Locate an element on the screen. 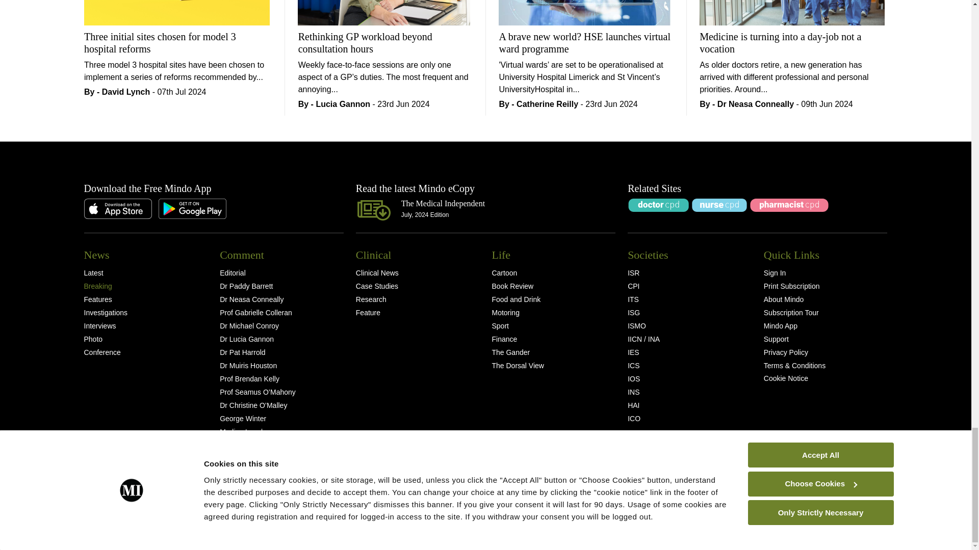 Image resolution: width=979 pixels, height=550 pixels. Back to top is located at coordinates (101, 501).